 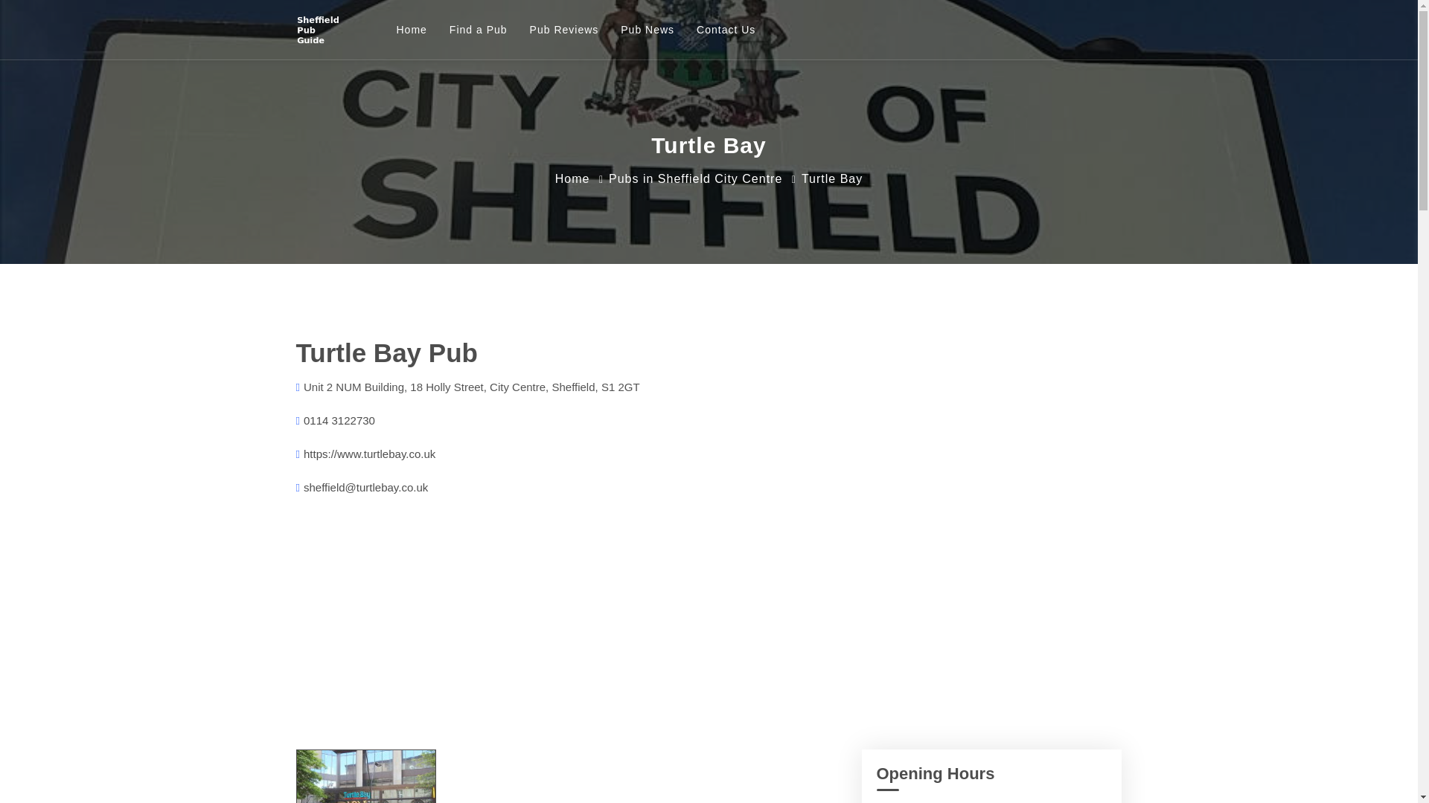 What do you see at coordinates (339, 420) in the screenshot?
I see `0114 3122730` at bounding box center [339, 420].